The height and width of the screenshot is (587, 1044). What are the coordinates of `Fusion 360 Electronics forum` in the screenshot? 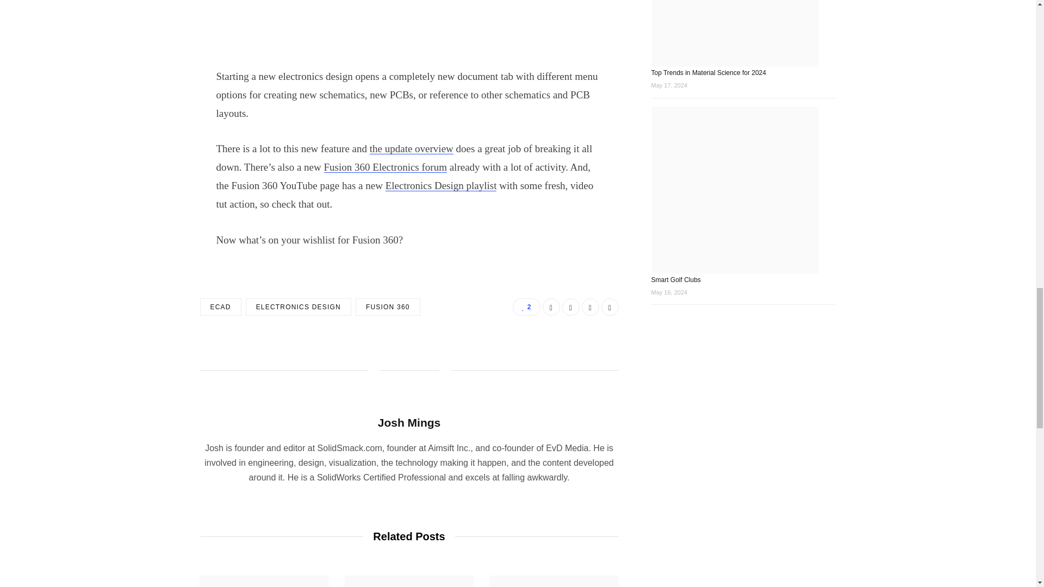 It's located at (385, 167).